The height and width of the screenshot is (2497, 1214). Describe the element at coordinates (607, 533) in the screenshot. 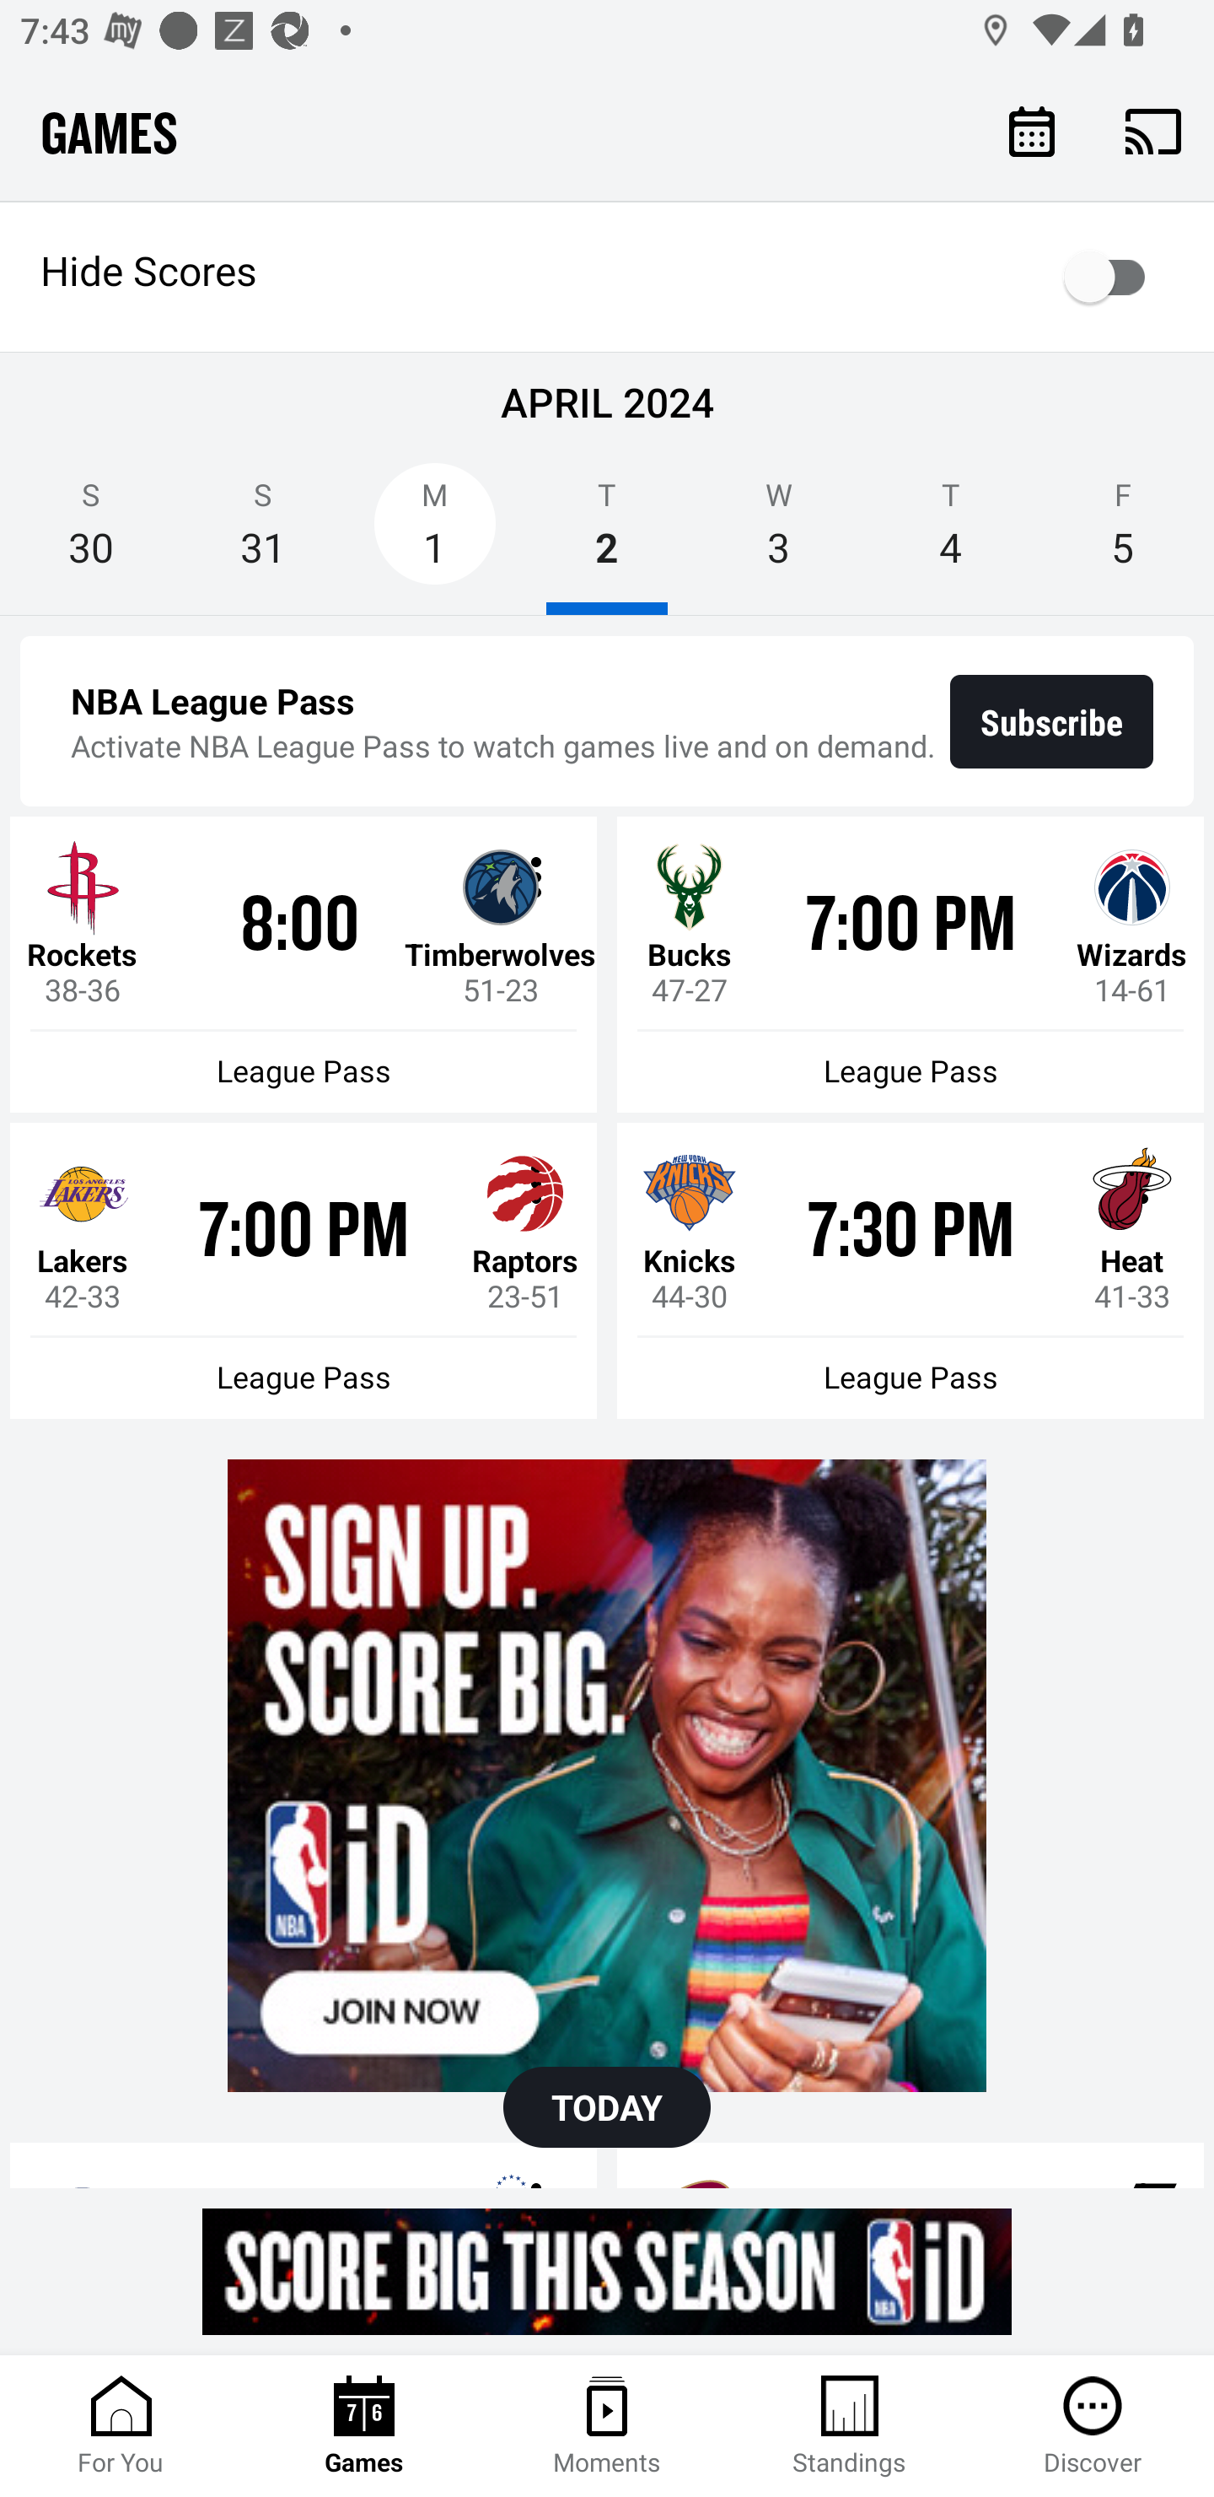

I see `T 2` at that location.